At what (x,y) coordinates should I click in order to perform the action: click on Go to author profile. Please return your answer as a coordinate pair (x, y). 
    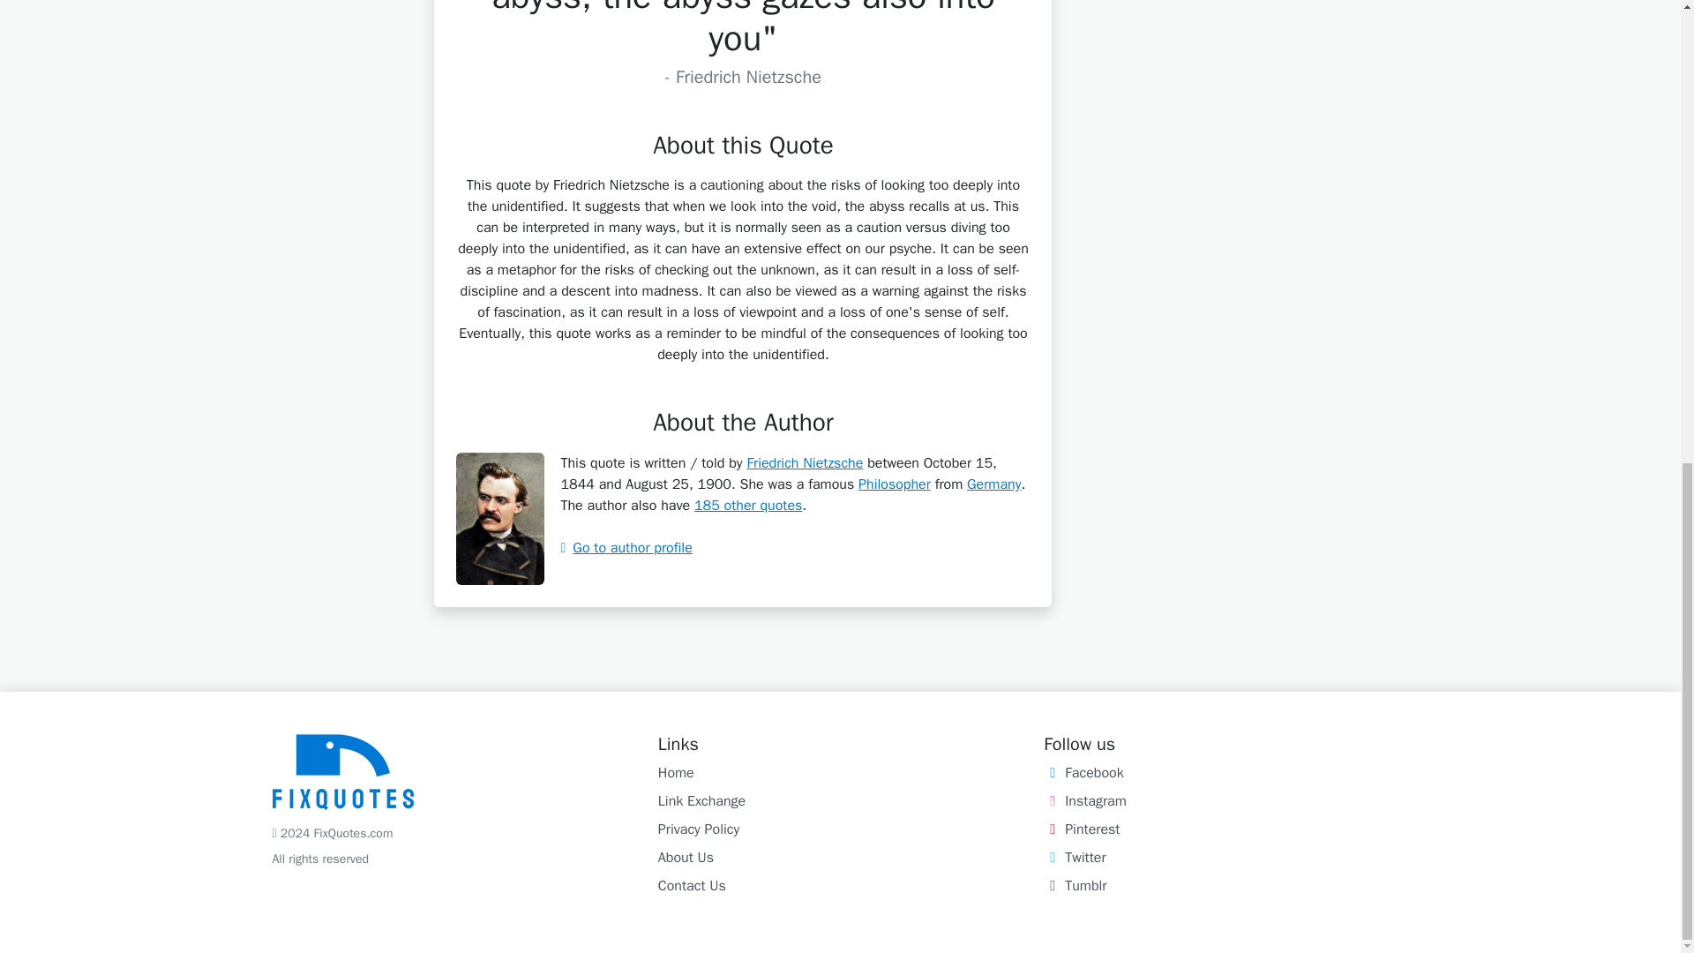
    Looking at the image, I should click on (626, 547).